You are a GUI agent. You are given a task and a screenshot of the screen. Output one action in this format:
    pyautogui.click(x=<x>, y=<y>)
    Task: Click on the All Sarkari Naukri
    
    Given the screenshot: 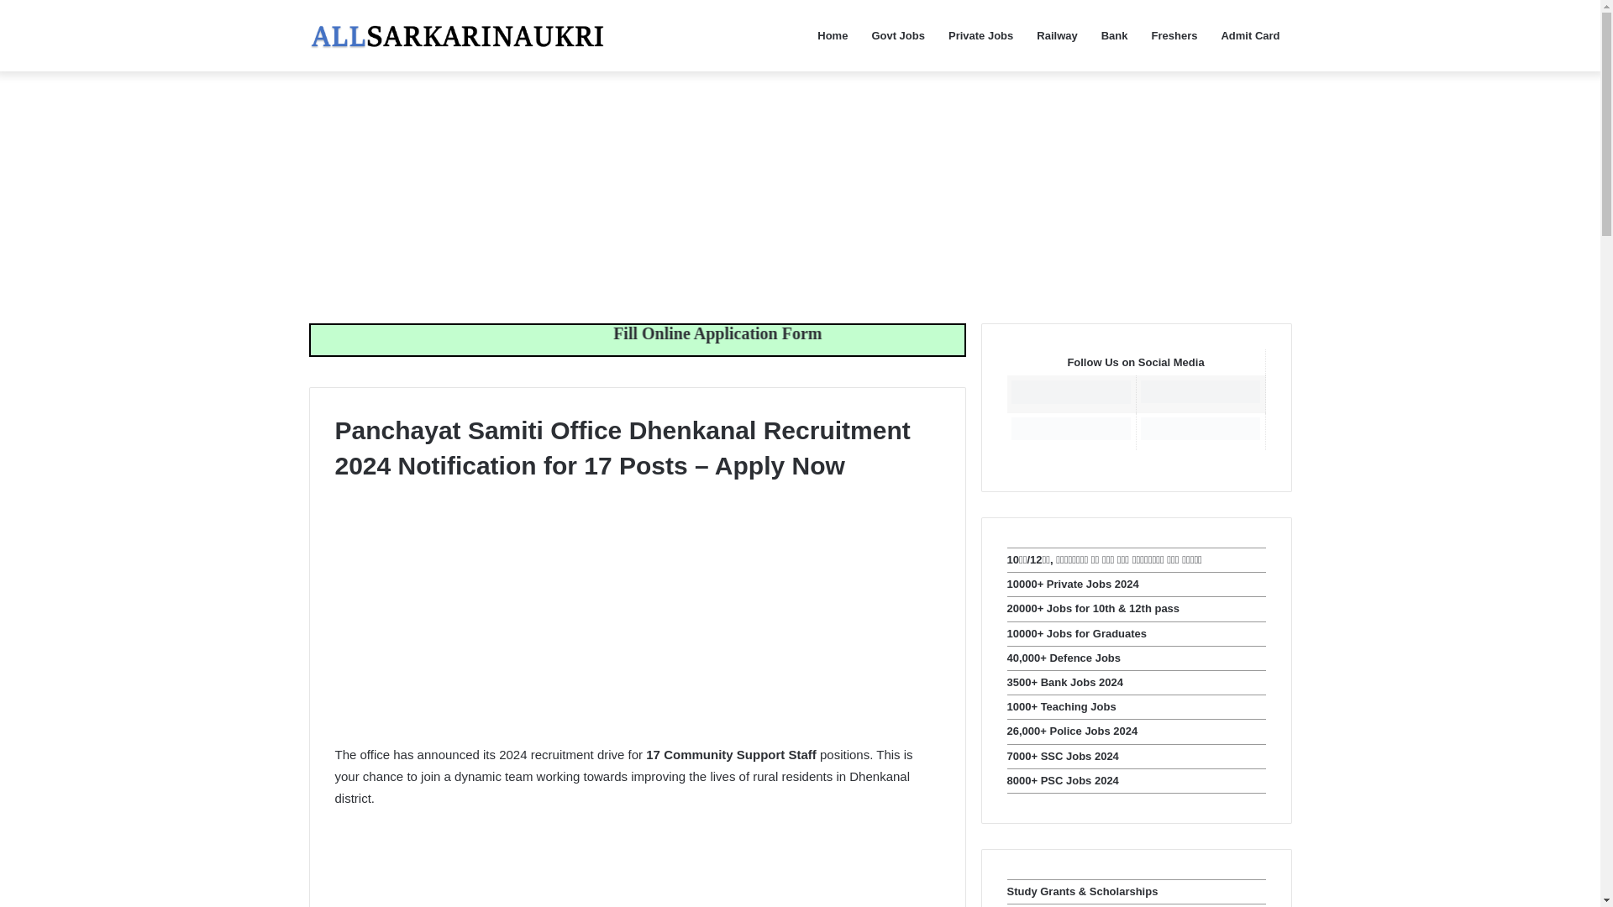 What is the action you would take?
    pyautogui.click(x=457, y=35)
    